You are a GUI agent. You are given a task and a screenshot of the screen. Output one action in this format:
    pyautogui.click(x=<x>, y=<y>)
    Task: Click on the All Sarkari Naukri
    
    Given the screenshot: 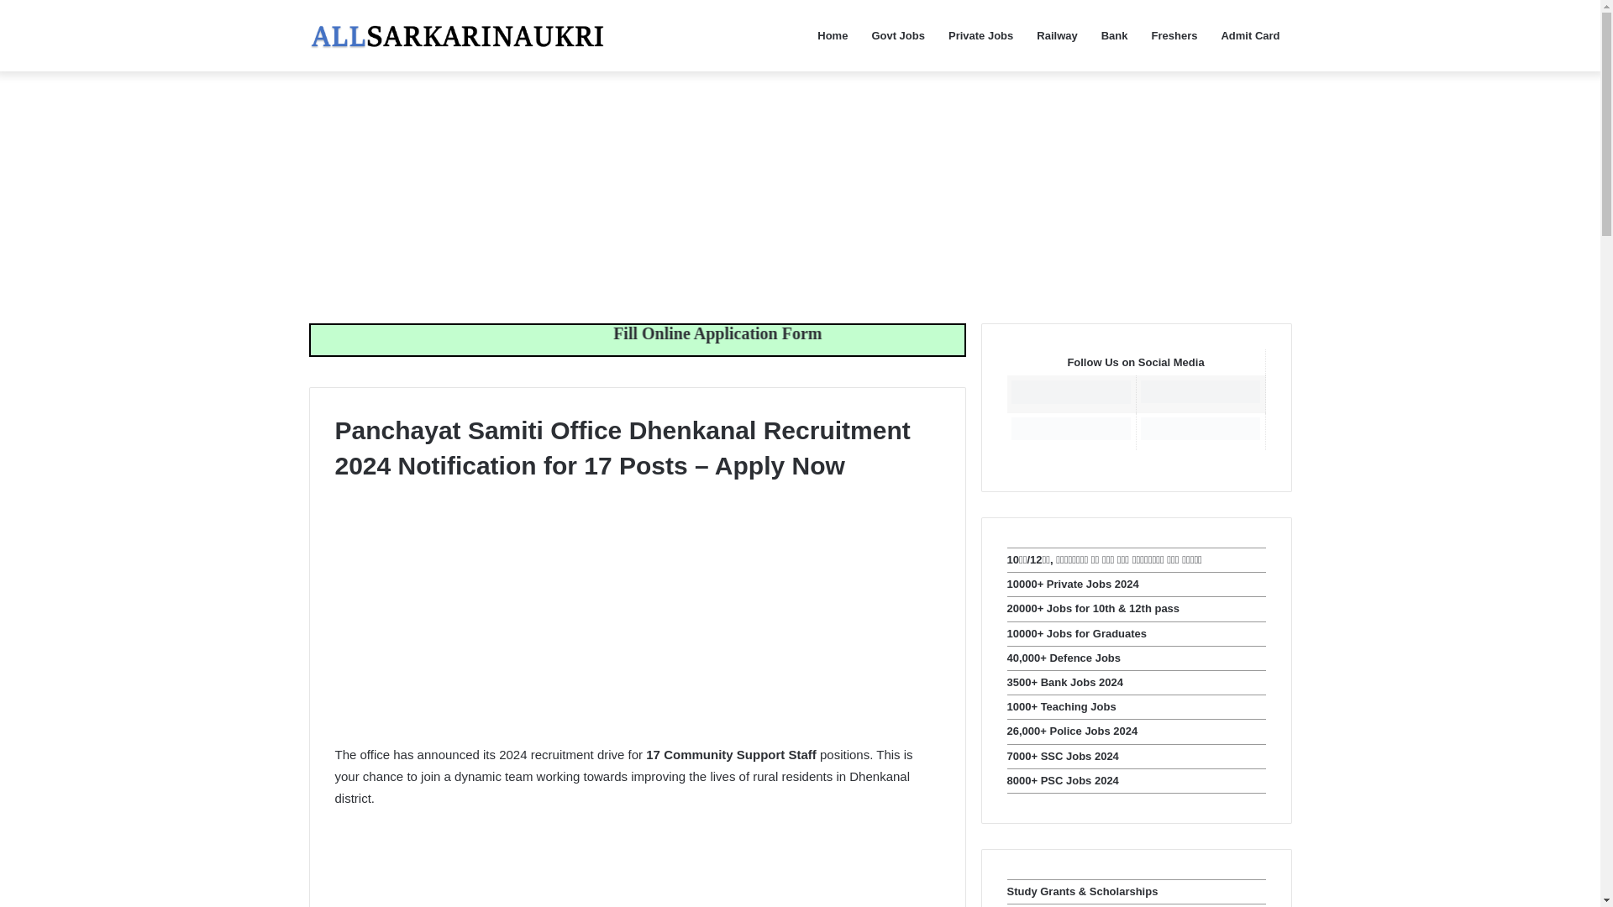 What is the action you would take?
    pyautogui.click(x=457, y=35)
    